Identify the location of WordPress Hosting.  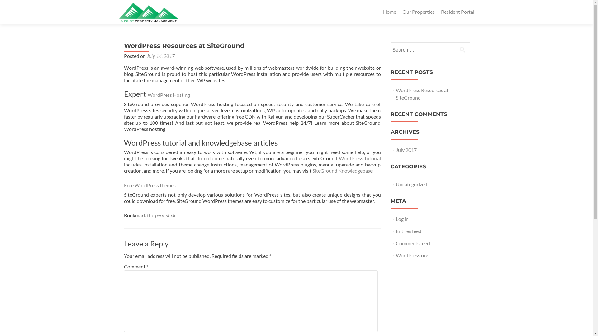
(169, 95).